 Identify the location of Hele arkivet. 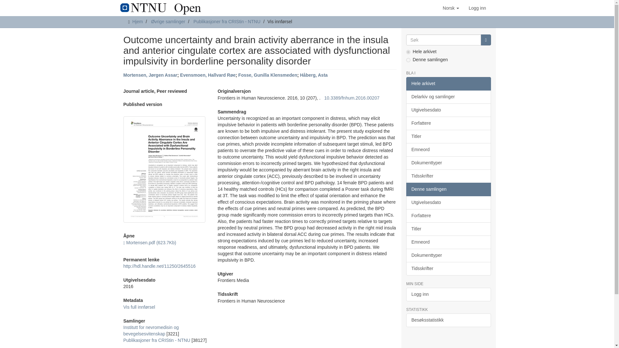
(448, 83).